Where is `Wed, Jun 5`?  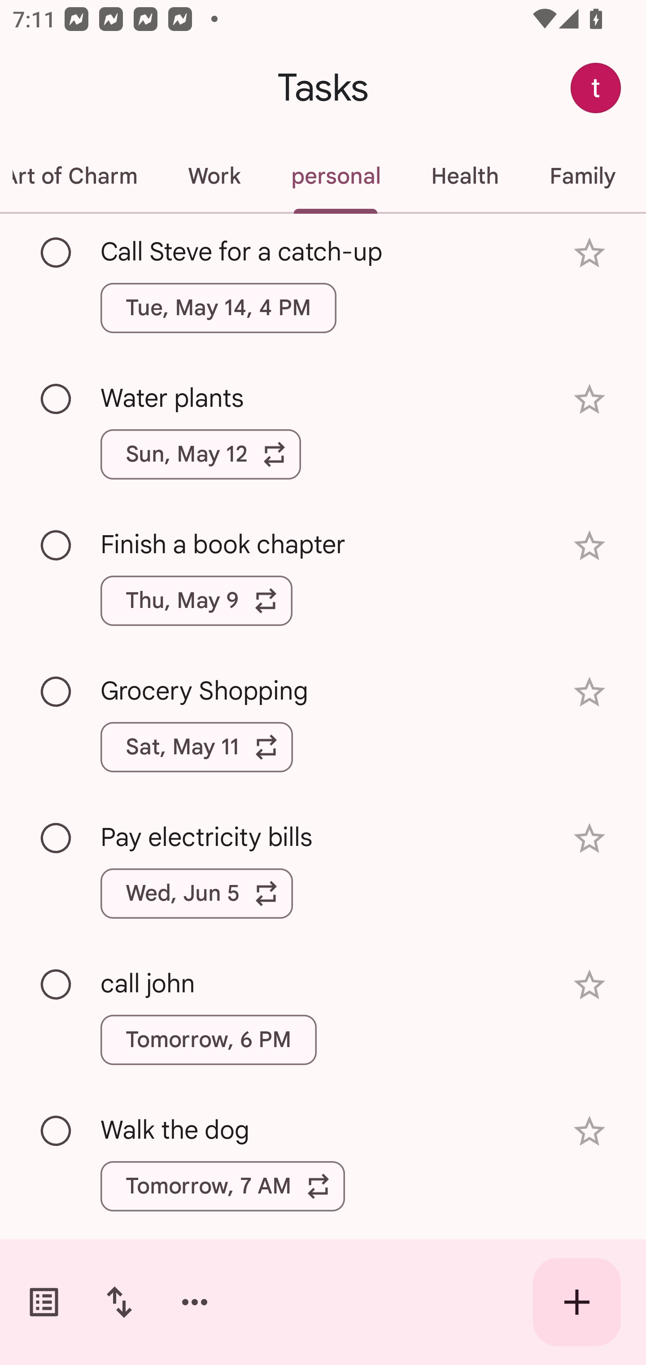 Wed, Jun 5 is located at coordinates (196, 894).